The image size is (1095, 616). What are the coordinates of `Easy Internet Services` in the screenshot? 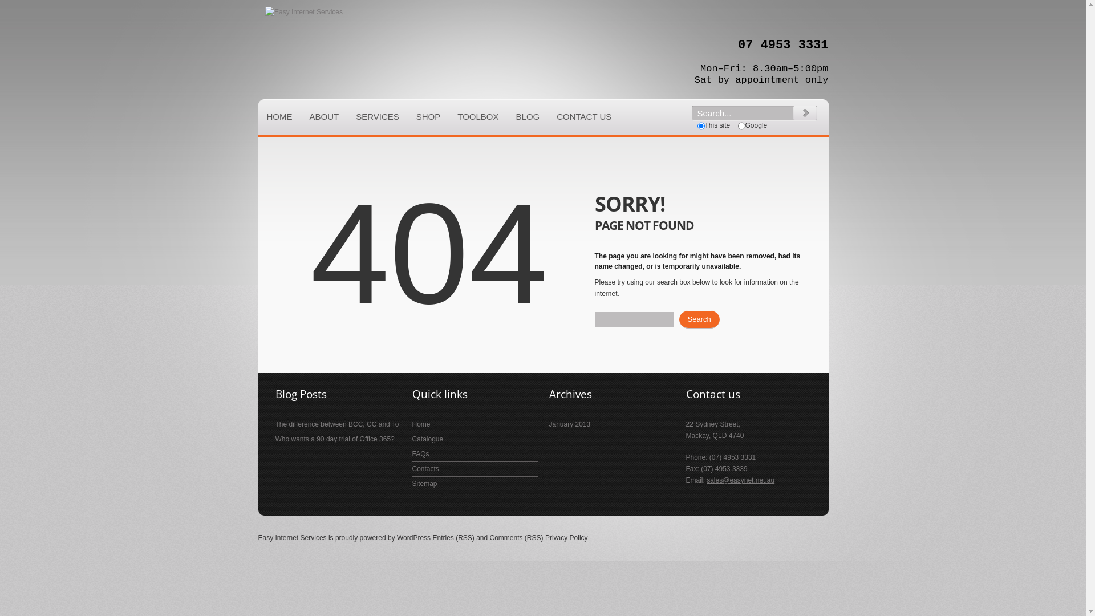 It's located at (292, 538).